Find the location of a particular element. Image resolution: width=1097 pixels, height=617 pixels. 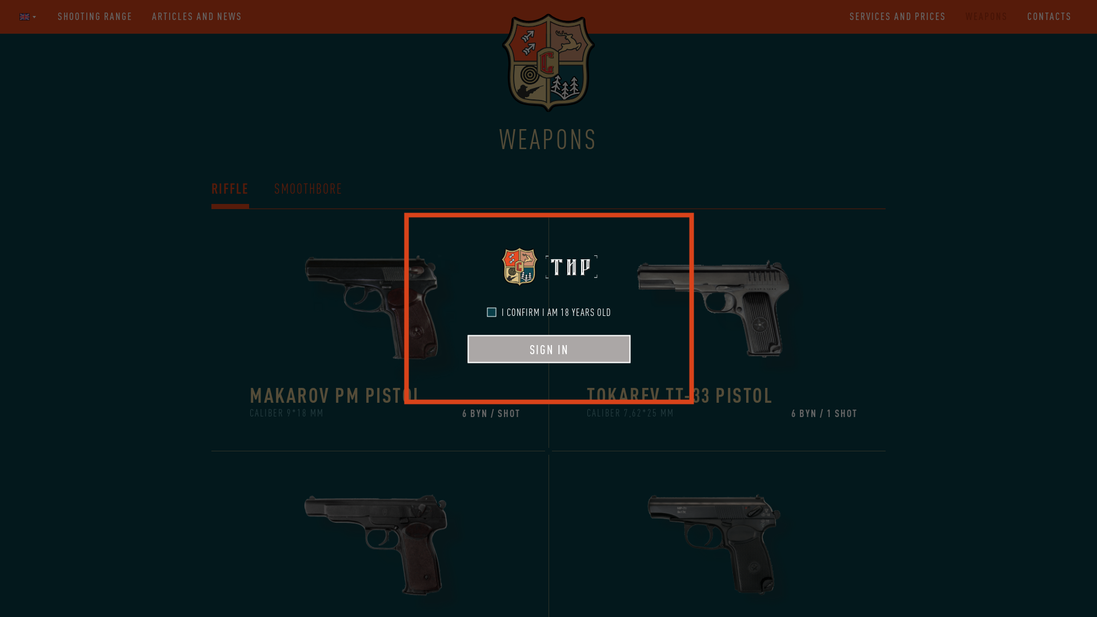

RIFFLE is located at coordinates (230, 194).